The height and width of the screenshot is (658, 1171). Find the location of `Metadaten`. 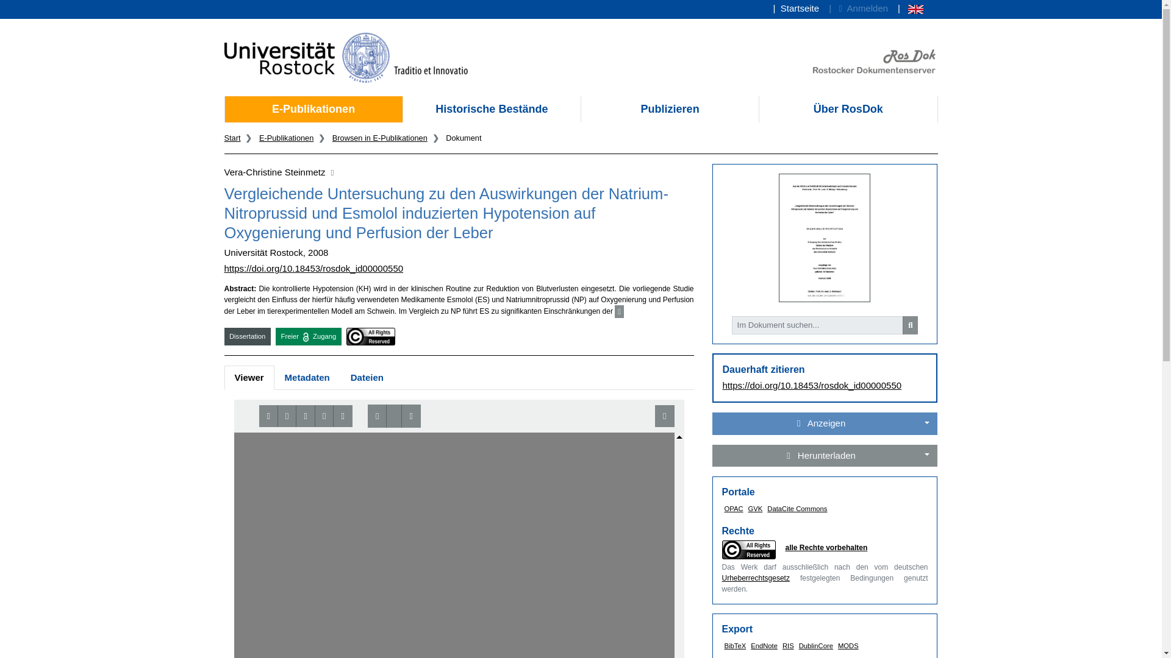

Metadaten is located at coordinates (307, 378).